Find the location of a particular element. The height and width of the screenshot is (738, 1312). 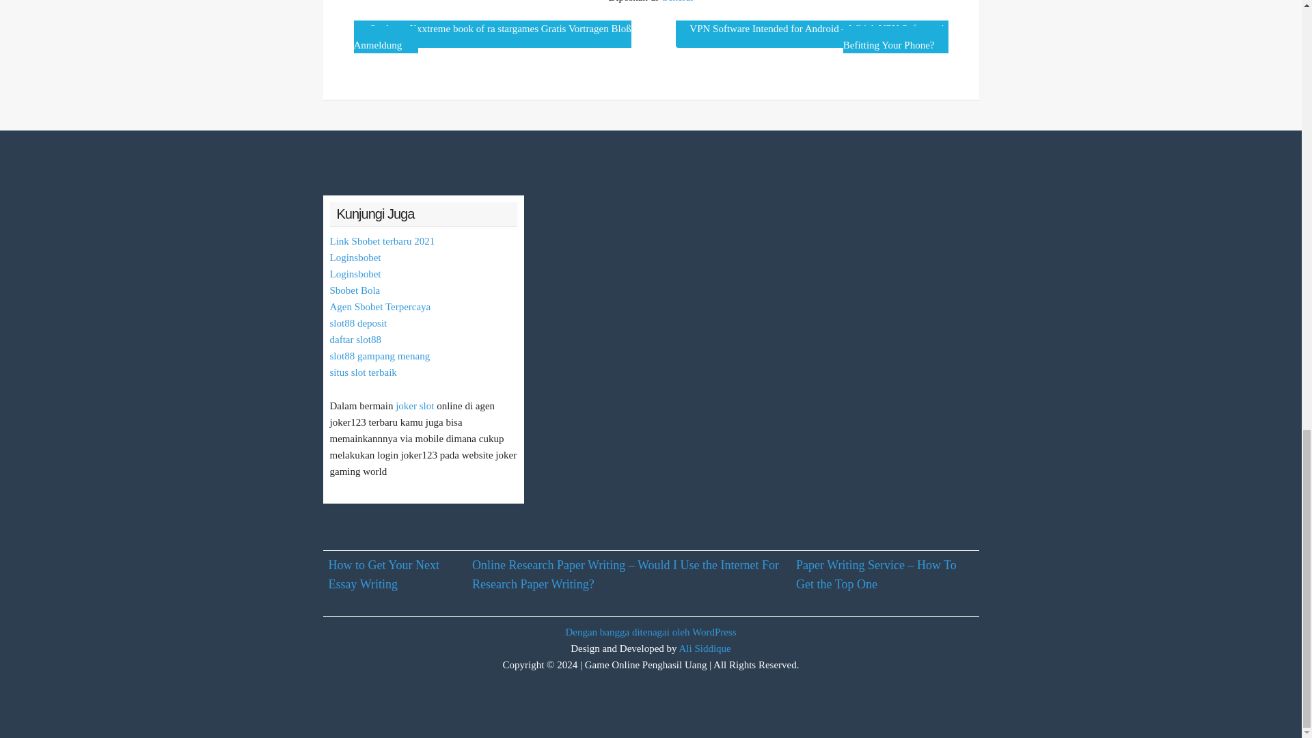

slot88 gampang menang is located at coordinates (379, 356).